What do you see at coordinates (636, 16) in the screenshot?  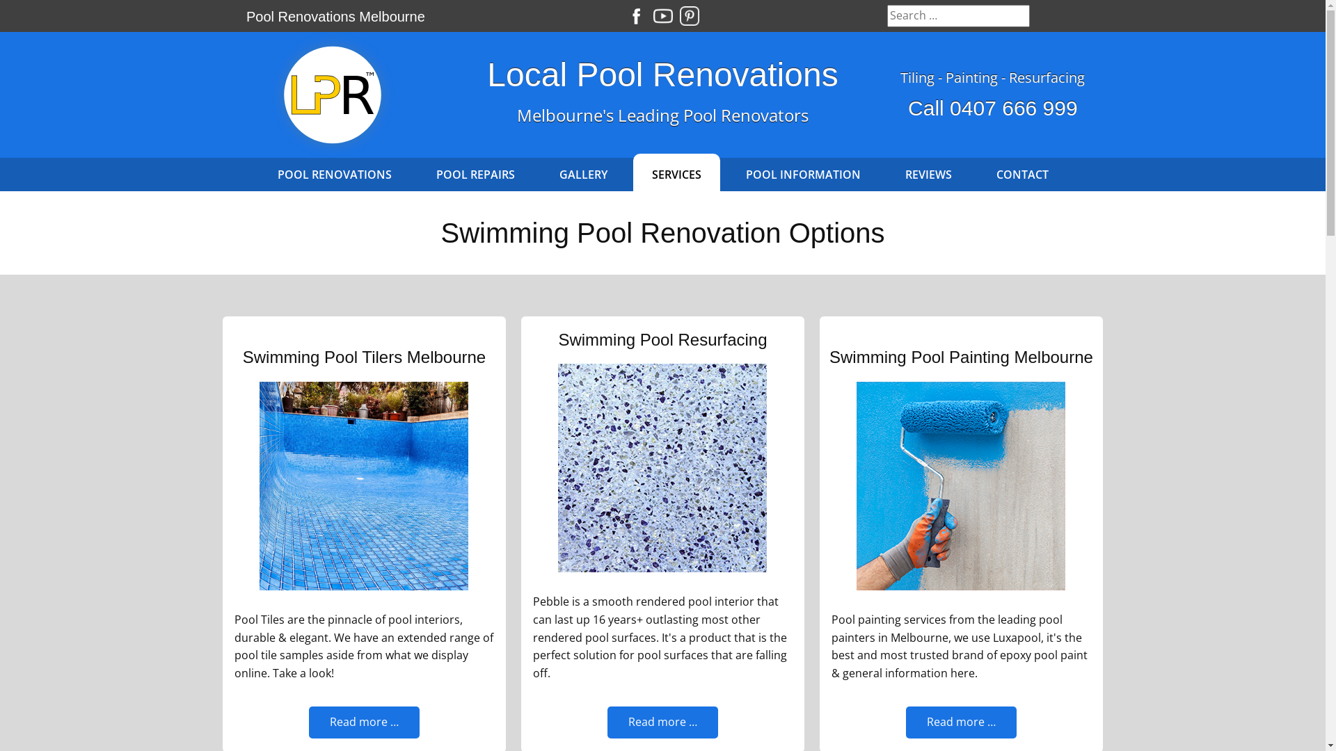 I see `facebook` at bounding box center [636, 16].